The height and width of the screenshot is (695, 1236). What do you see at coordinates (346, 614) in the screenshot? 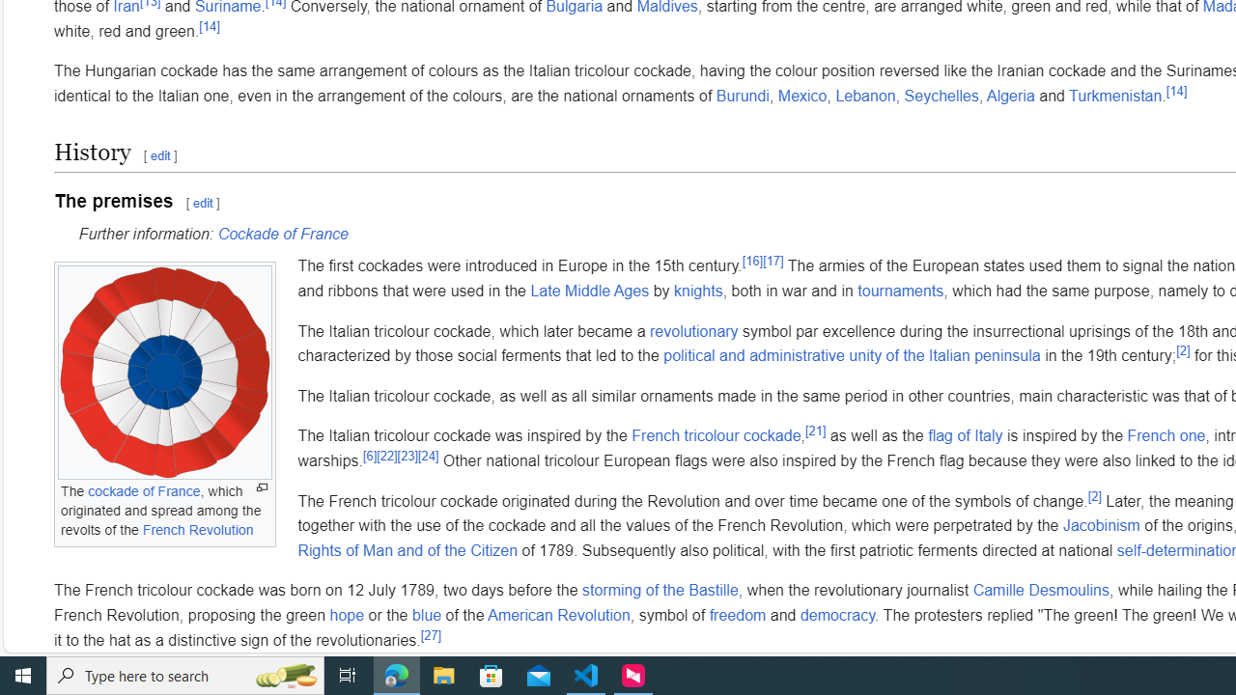
I see `hope` at bounding box center [346, 614].